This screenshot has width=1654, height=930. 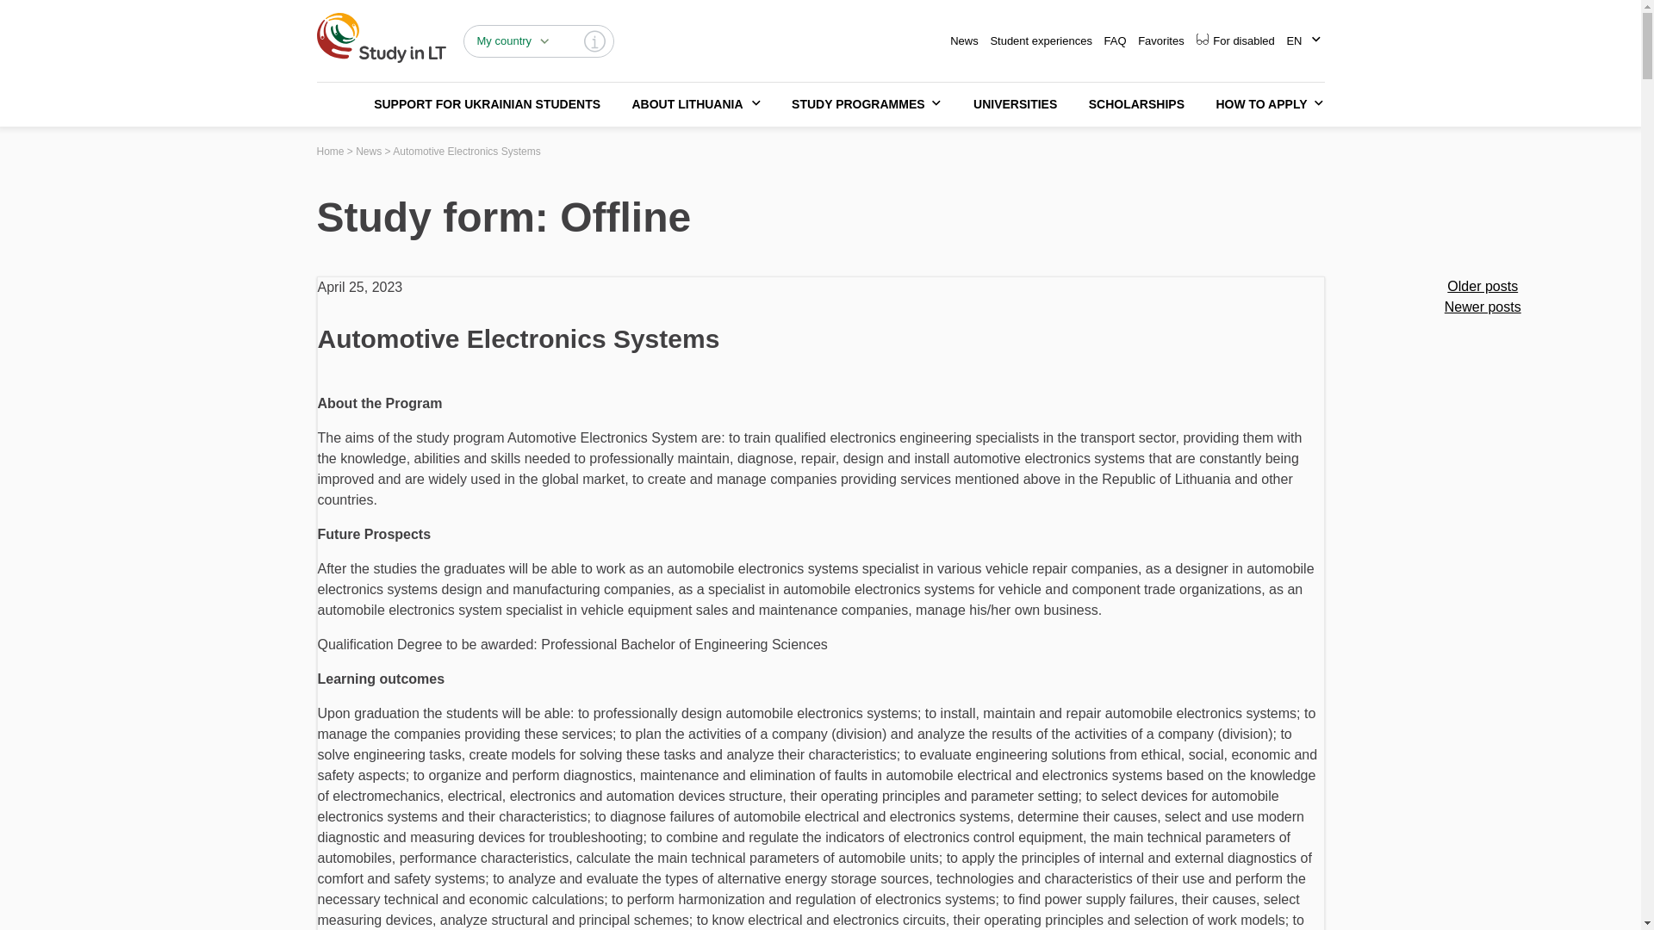 I want to click on SUPPORT FOR UKRAINIAN STUDENTS, so click(x=487, y=104).